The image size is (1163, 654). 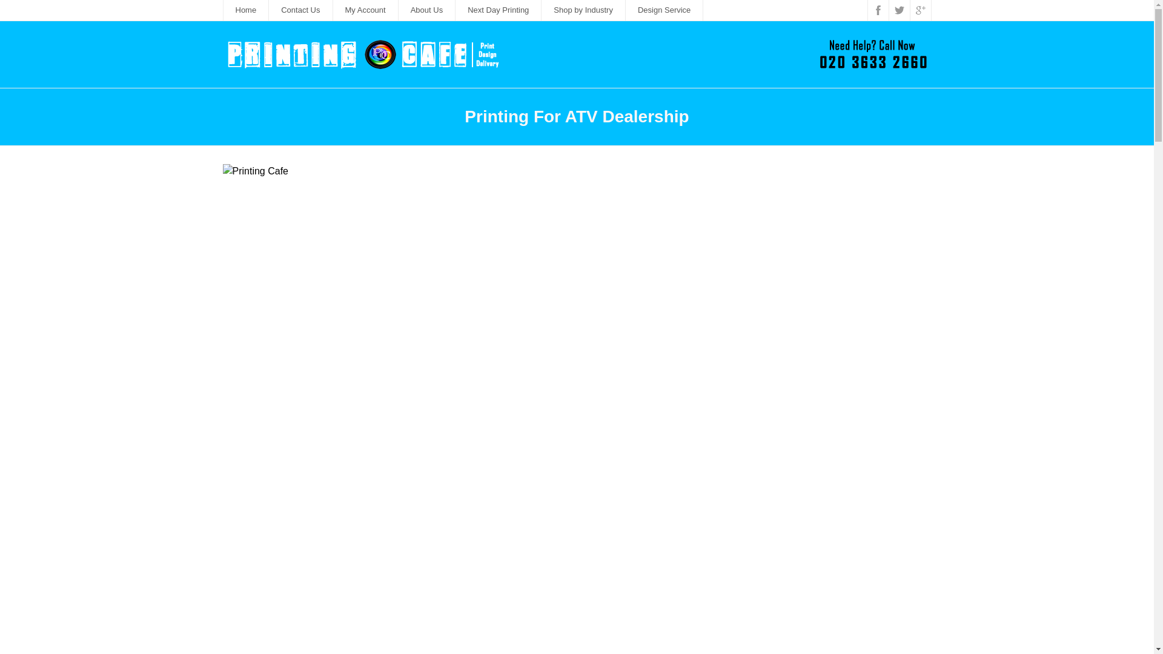 I want to click on Posters printing pc, so click(x=486, y=478).